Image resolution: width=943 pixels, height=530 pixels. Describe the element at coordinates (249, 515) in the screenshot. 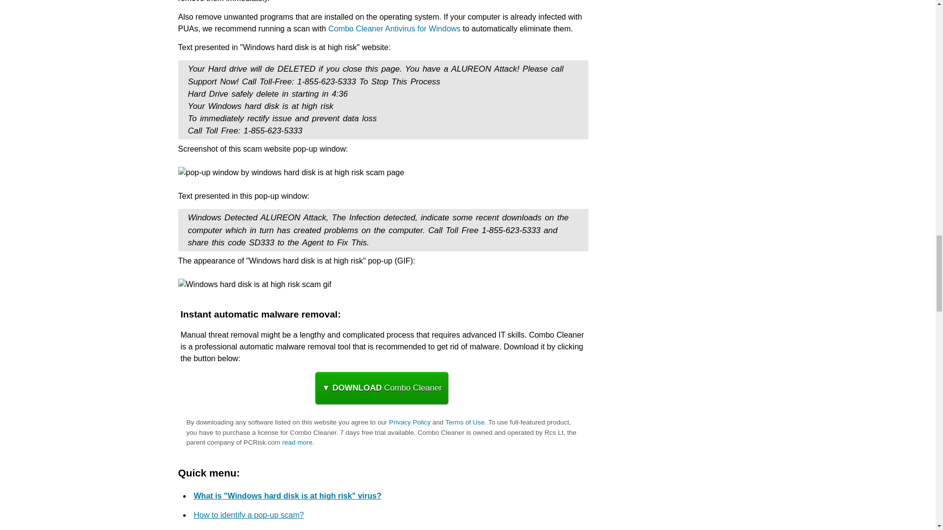

I see `How to identify a pop-up scam?` at that location.